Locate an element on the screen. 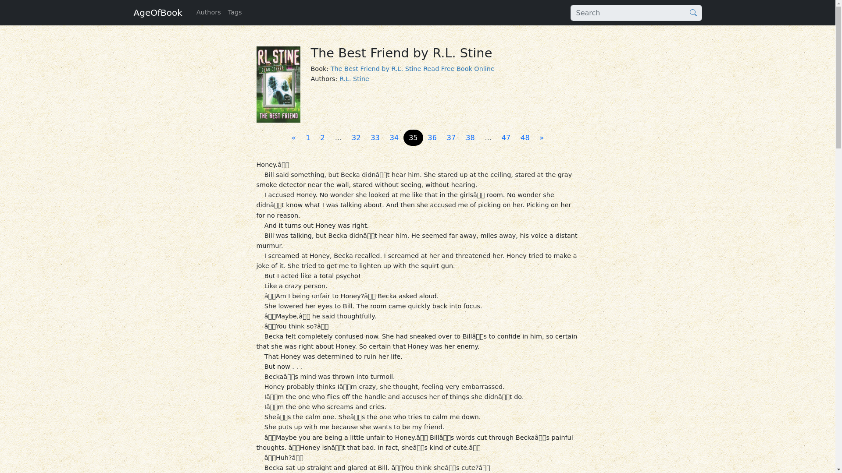  1 is located at coordinates (308, 138).